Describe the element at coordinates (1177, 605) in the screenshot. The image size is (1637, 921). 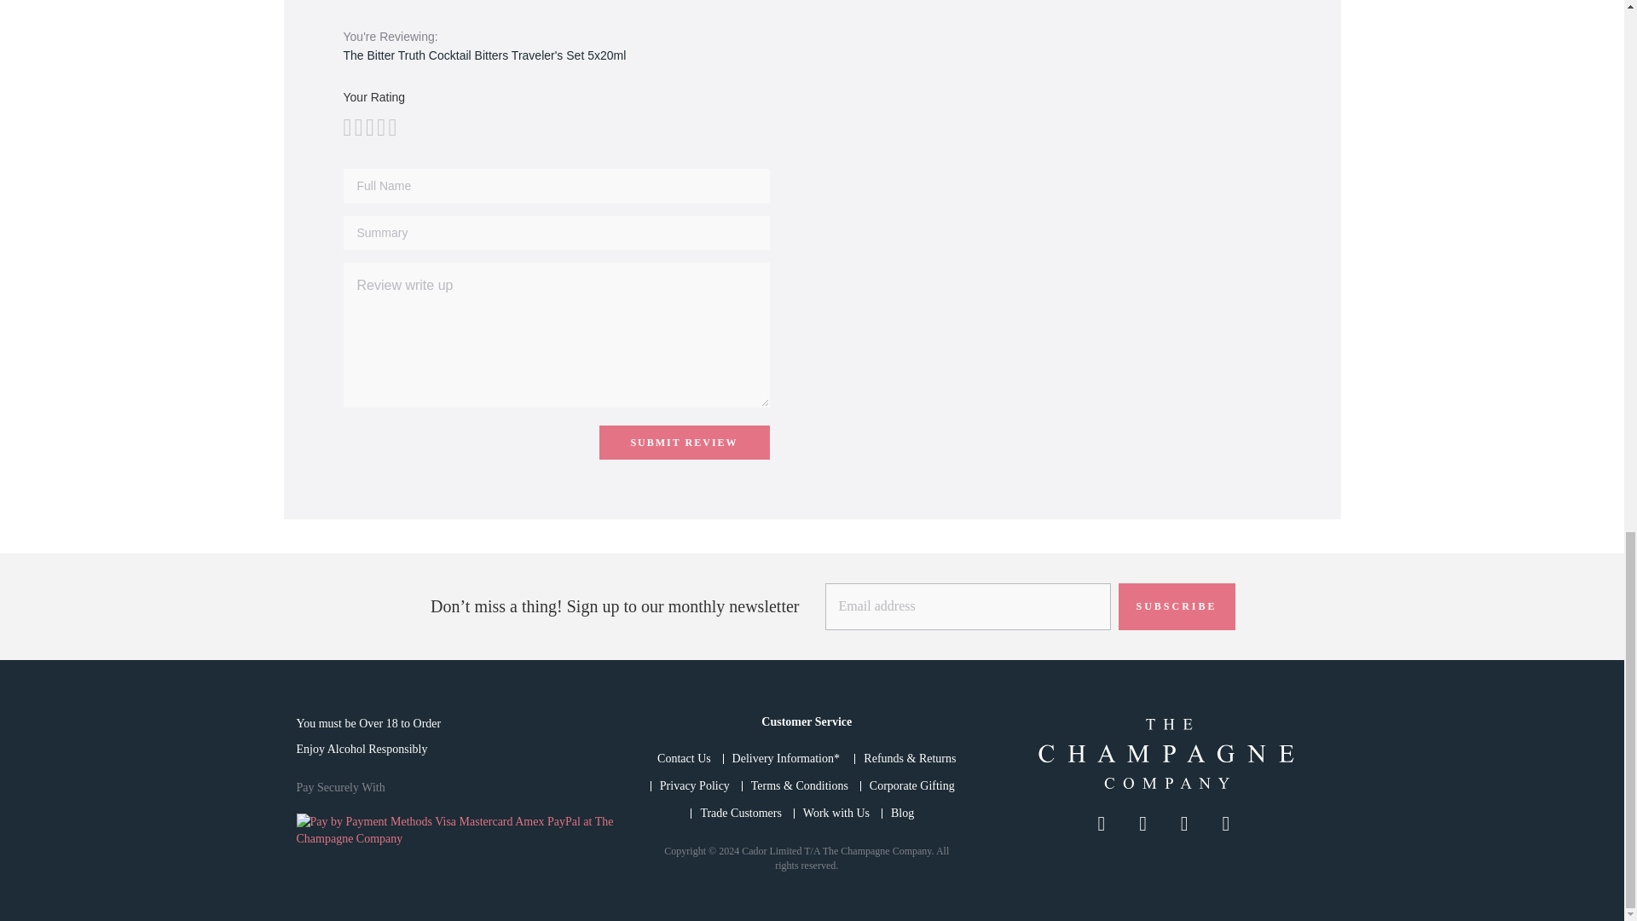
I see `Subscribe` at that location.